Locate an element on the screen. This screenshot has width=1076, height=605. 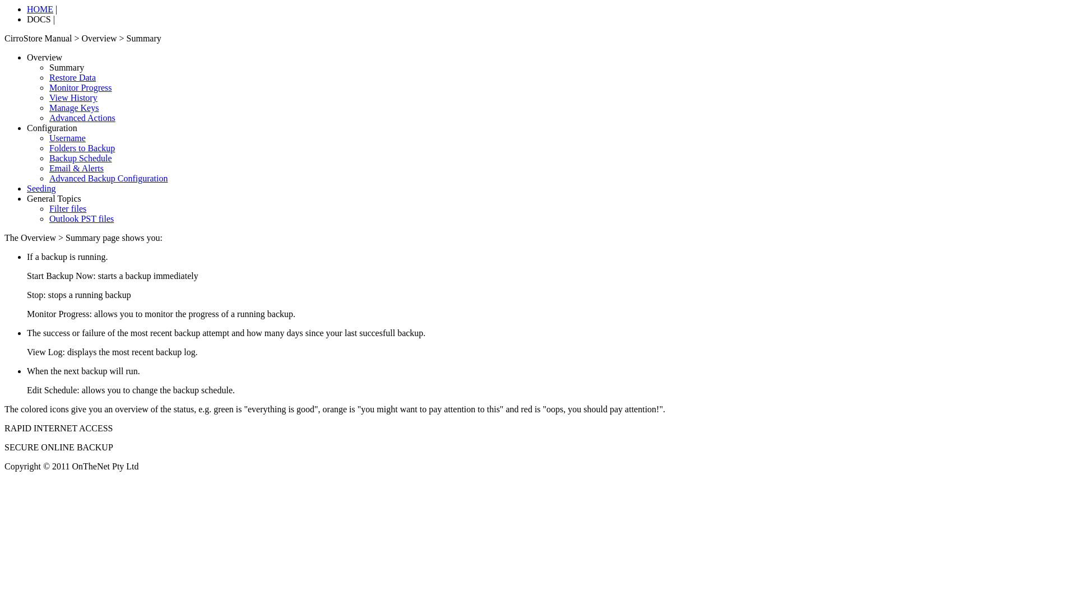
Advanced Backup Configuration is located at coordinates (109, 178).